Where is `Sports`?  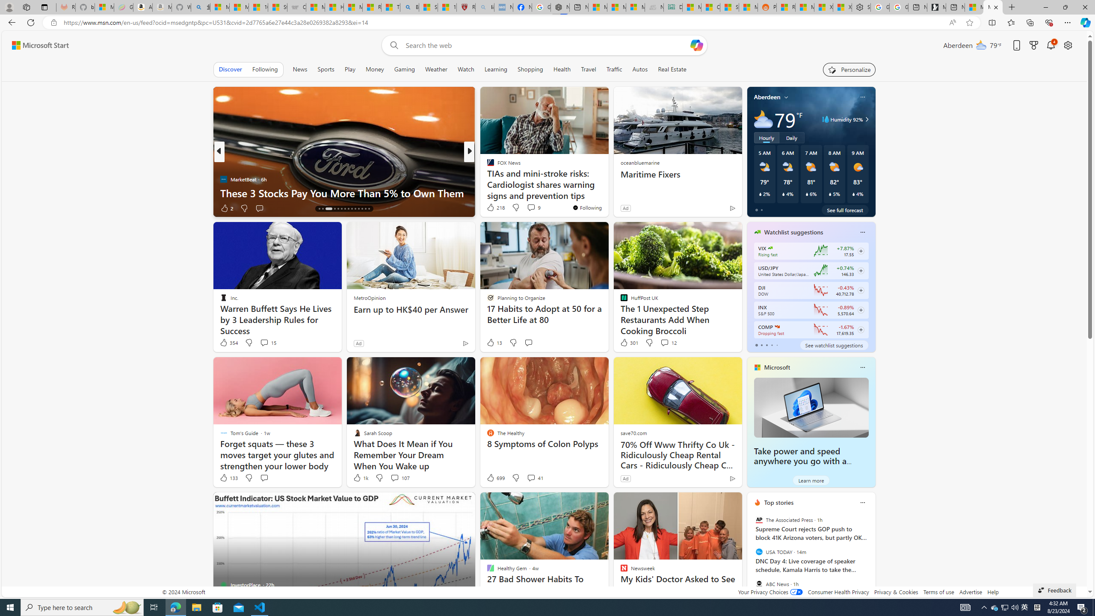
Sports is located at coordinates (326, 69).